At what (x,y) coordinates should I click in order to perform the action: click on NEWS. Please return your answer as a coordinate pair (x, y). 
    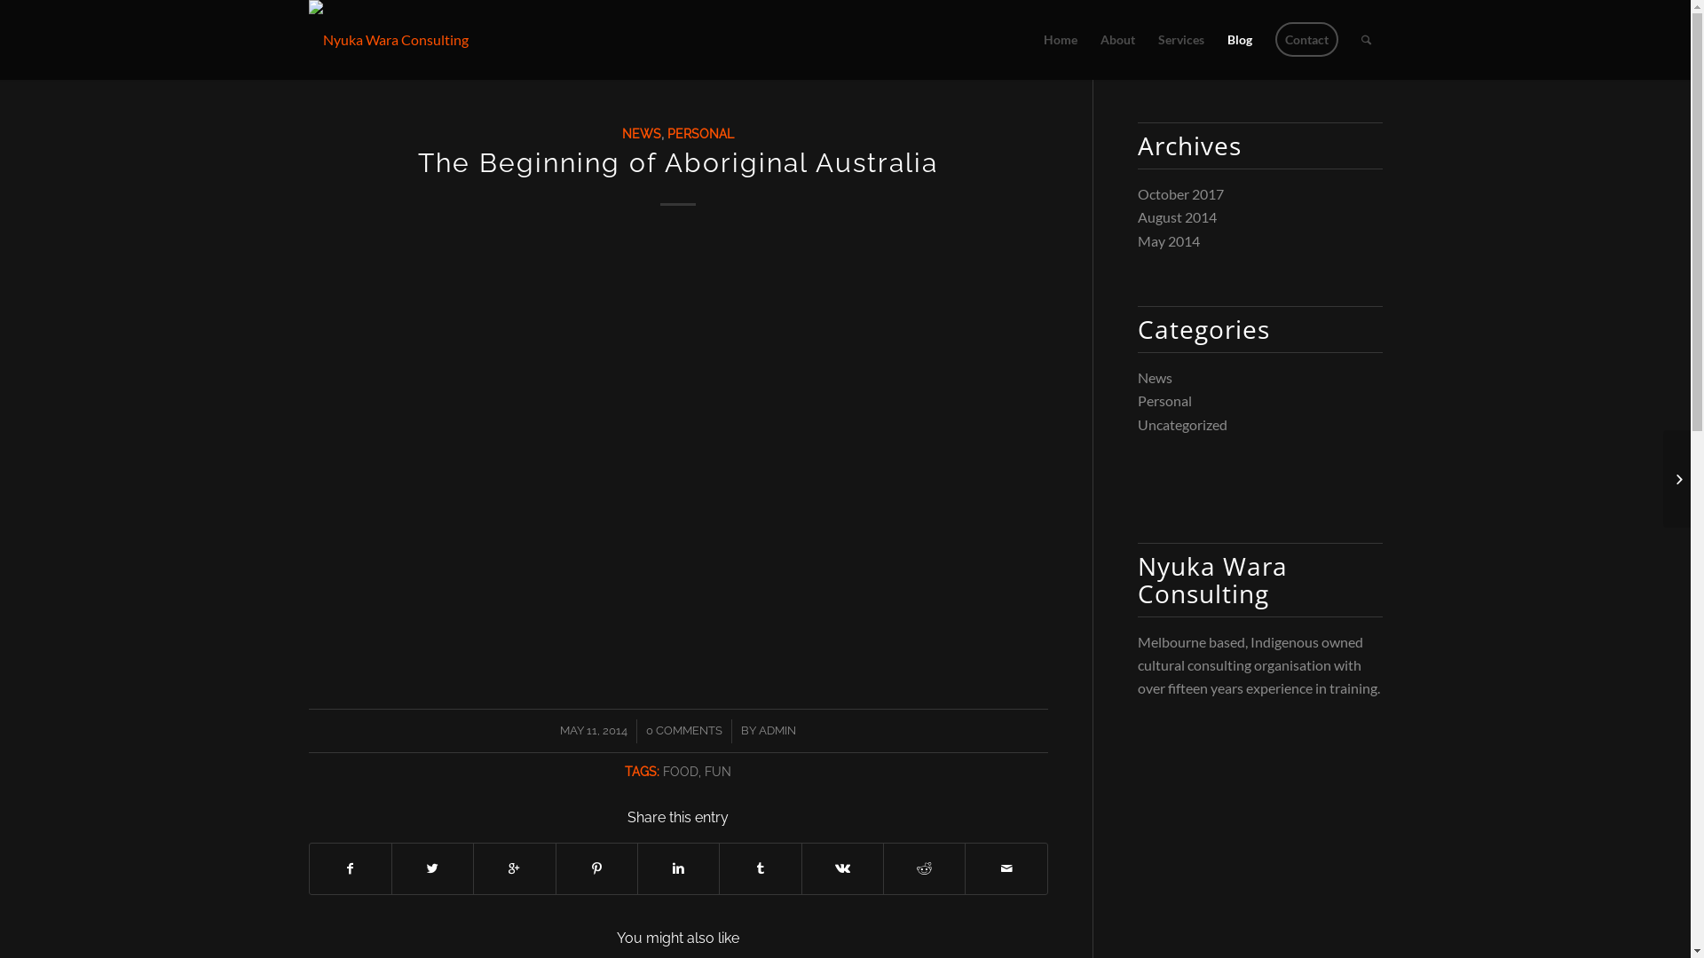
    Looking at the image, I should click on (642, 133).